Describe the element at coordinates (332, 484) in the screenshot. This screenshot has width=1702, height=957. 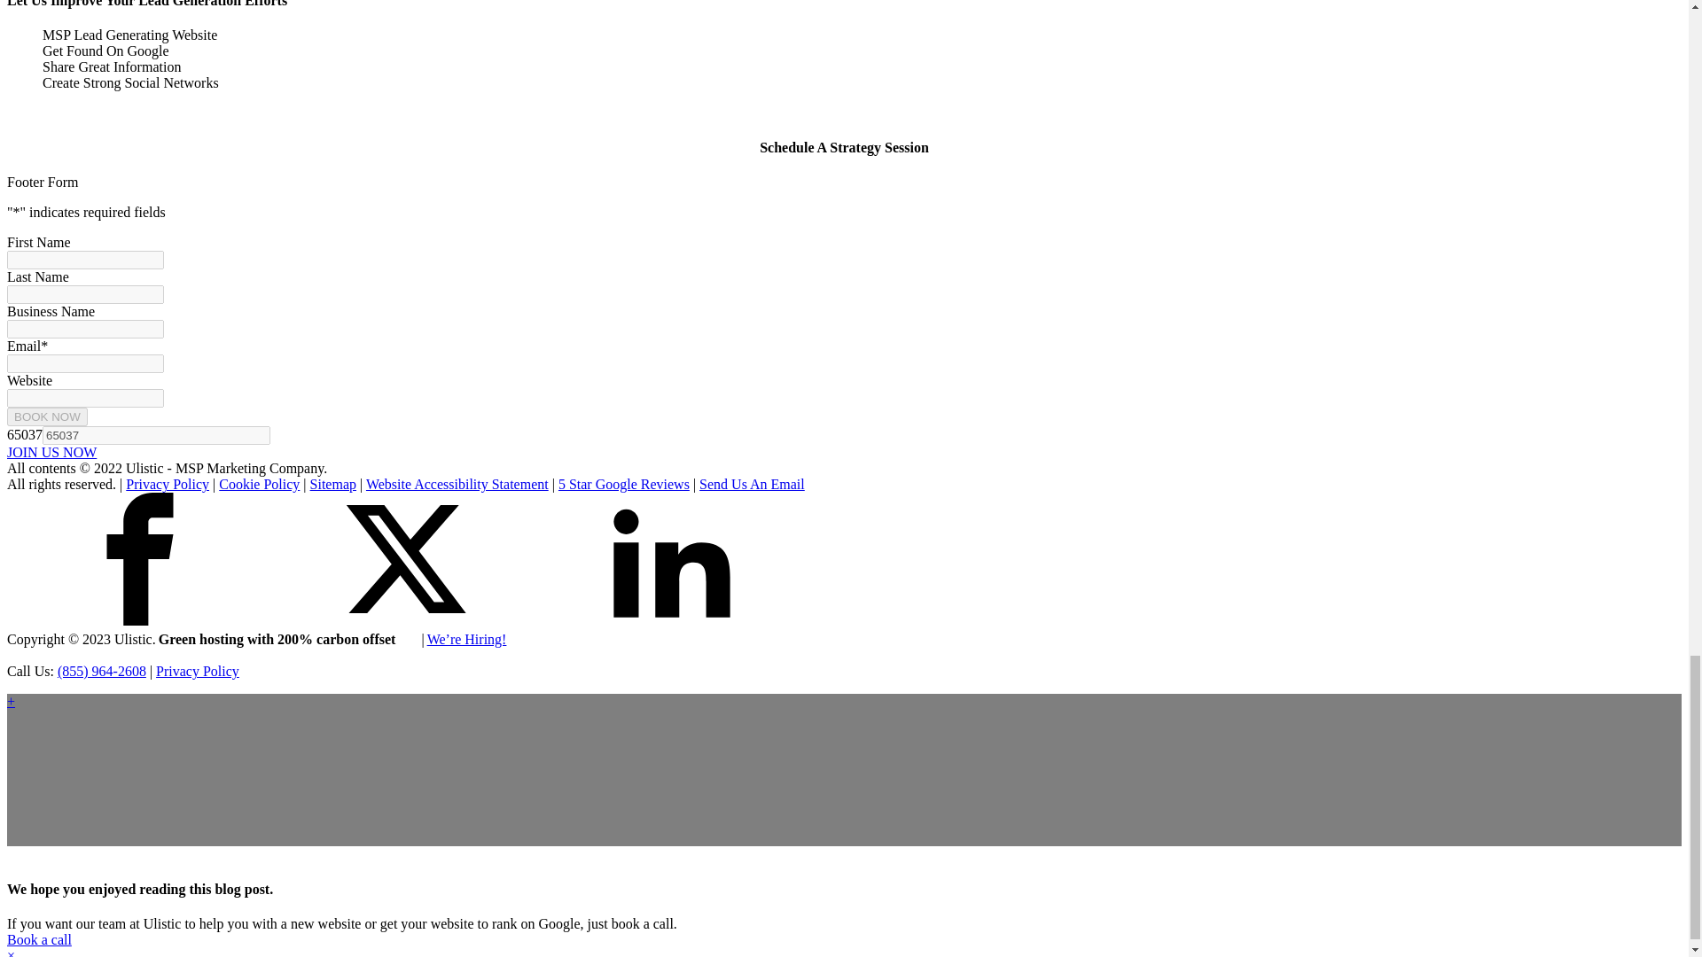
I see `Sitemap` at that location.